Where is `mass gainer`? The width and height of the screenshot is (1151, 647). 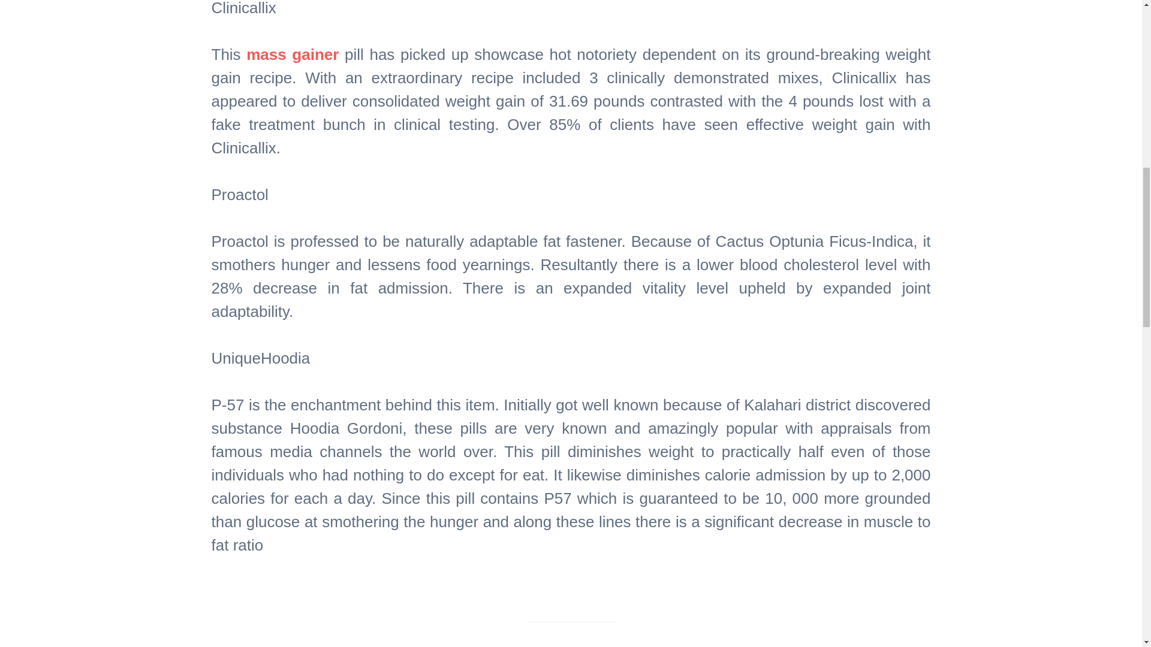
mass gainer is located at coordinates (292, 54).